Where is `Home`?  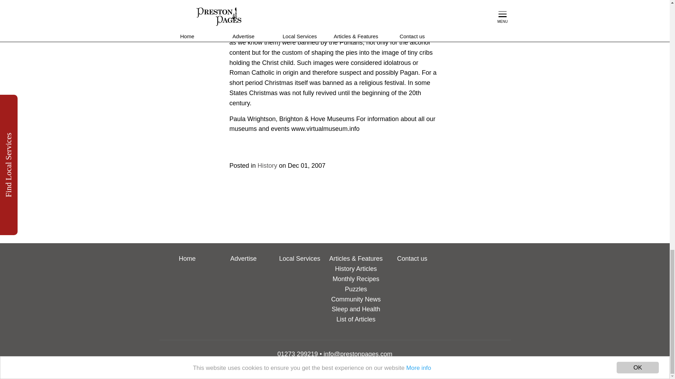 Home is located at coordinates (187, 258).